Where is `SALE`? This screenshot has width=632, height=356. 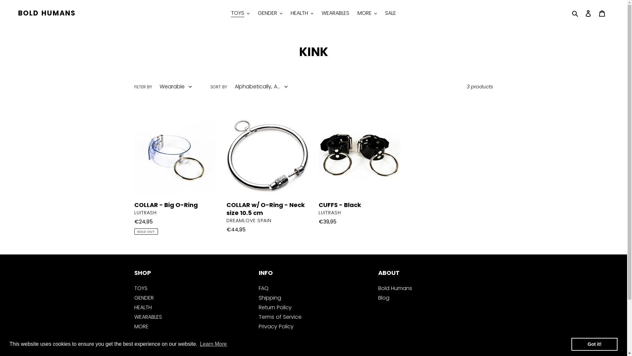 SALE is located at coordinates (390, 13).